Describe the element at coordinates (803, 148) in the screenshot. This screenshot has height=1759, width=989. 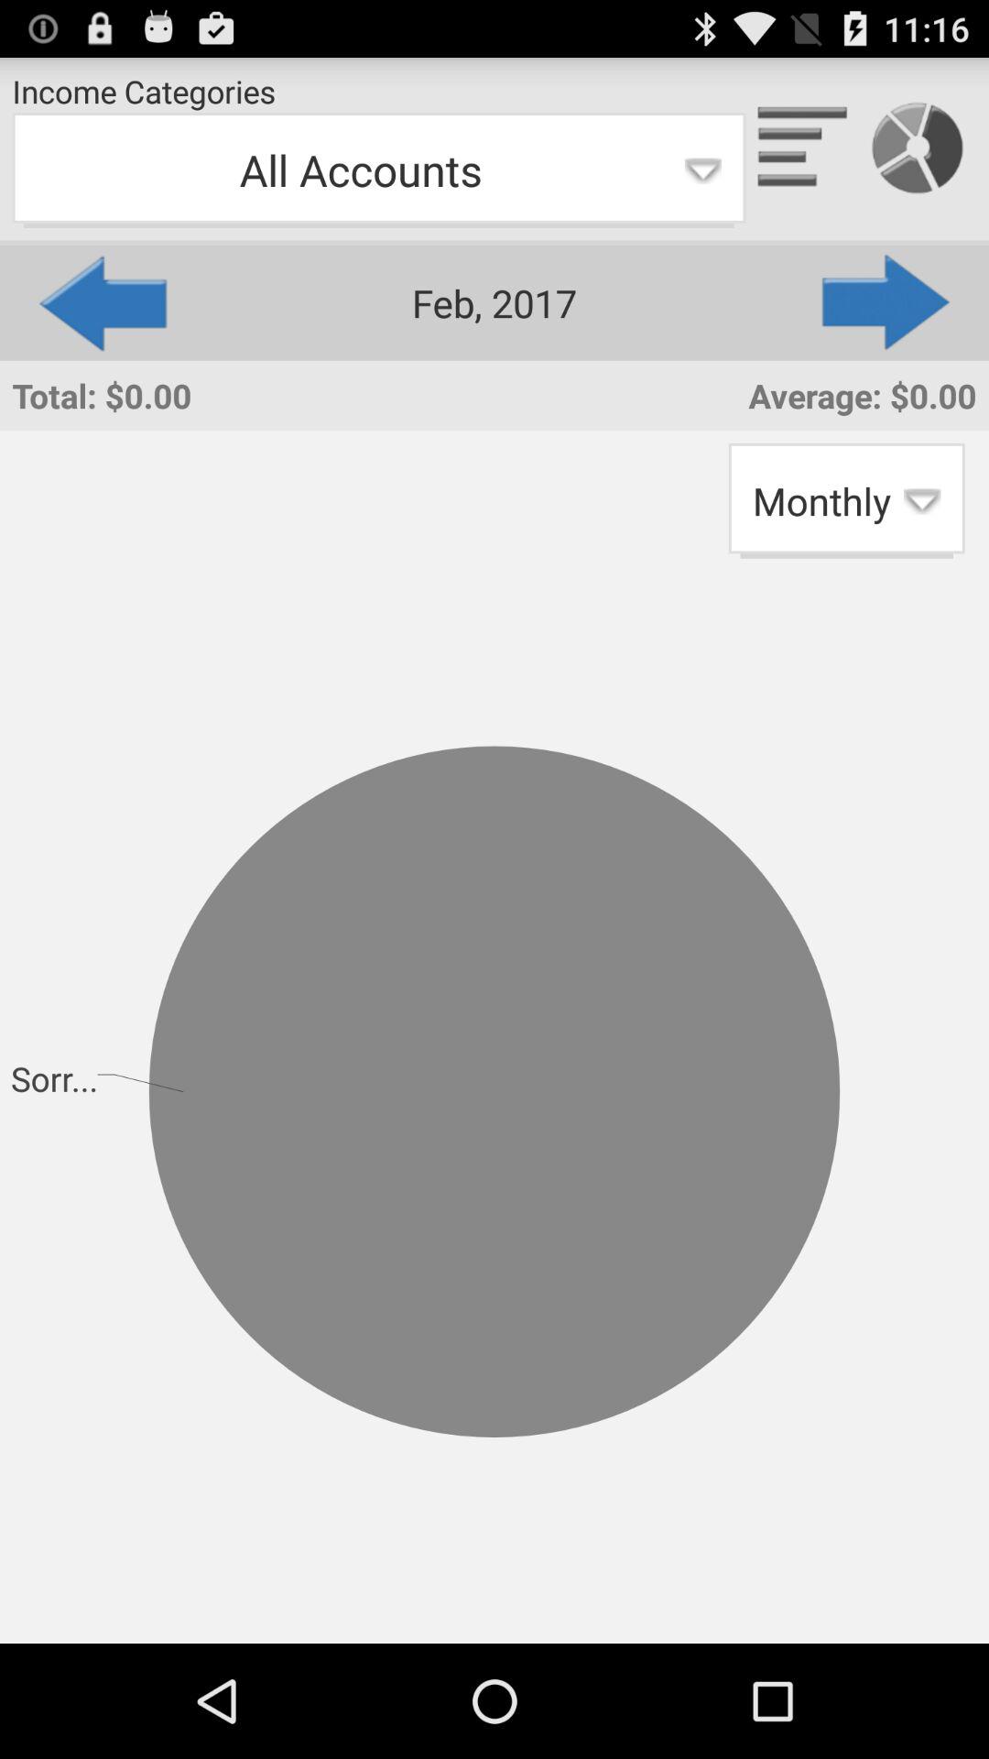
I see `go to homepage` at that location.